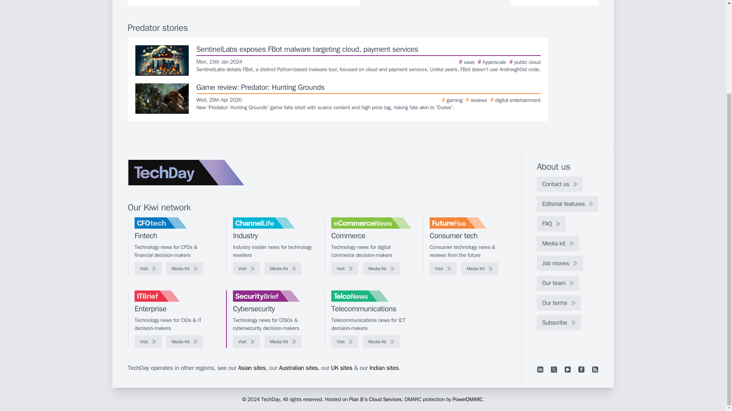 The image size is (732, 411). I want to click on Media Kit, so click(480, 269).